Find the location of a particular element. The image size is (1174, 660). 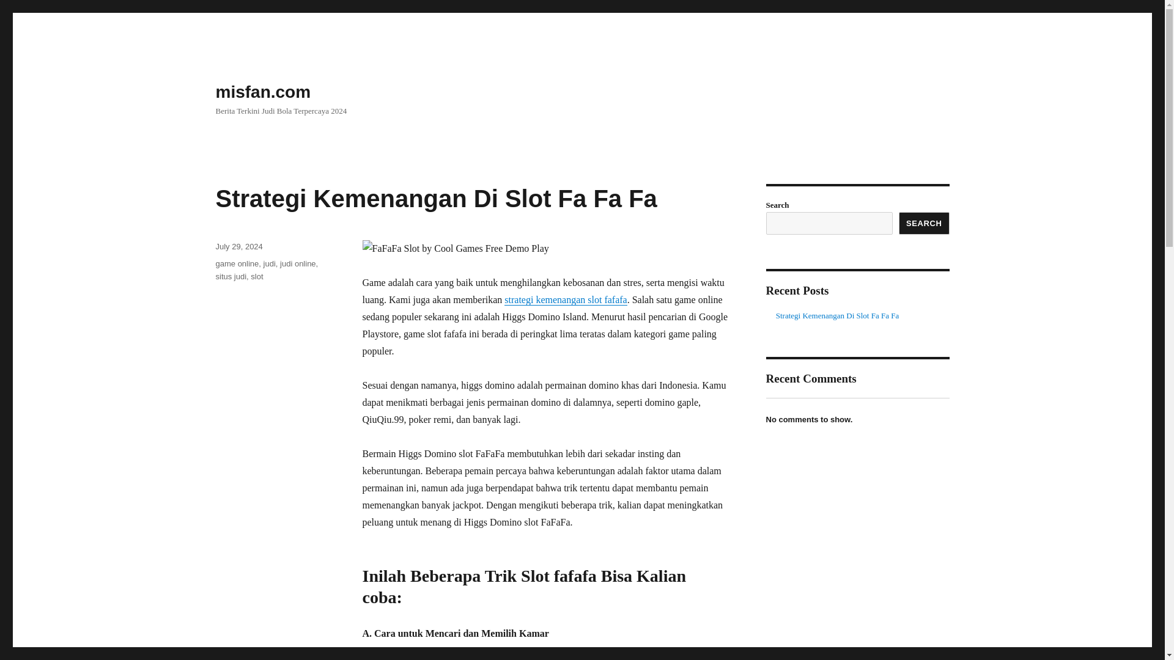

slot is located at coordinates (257, 276).